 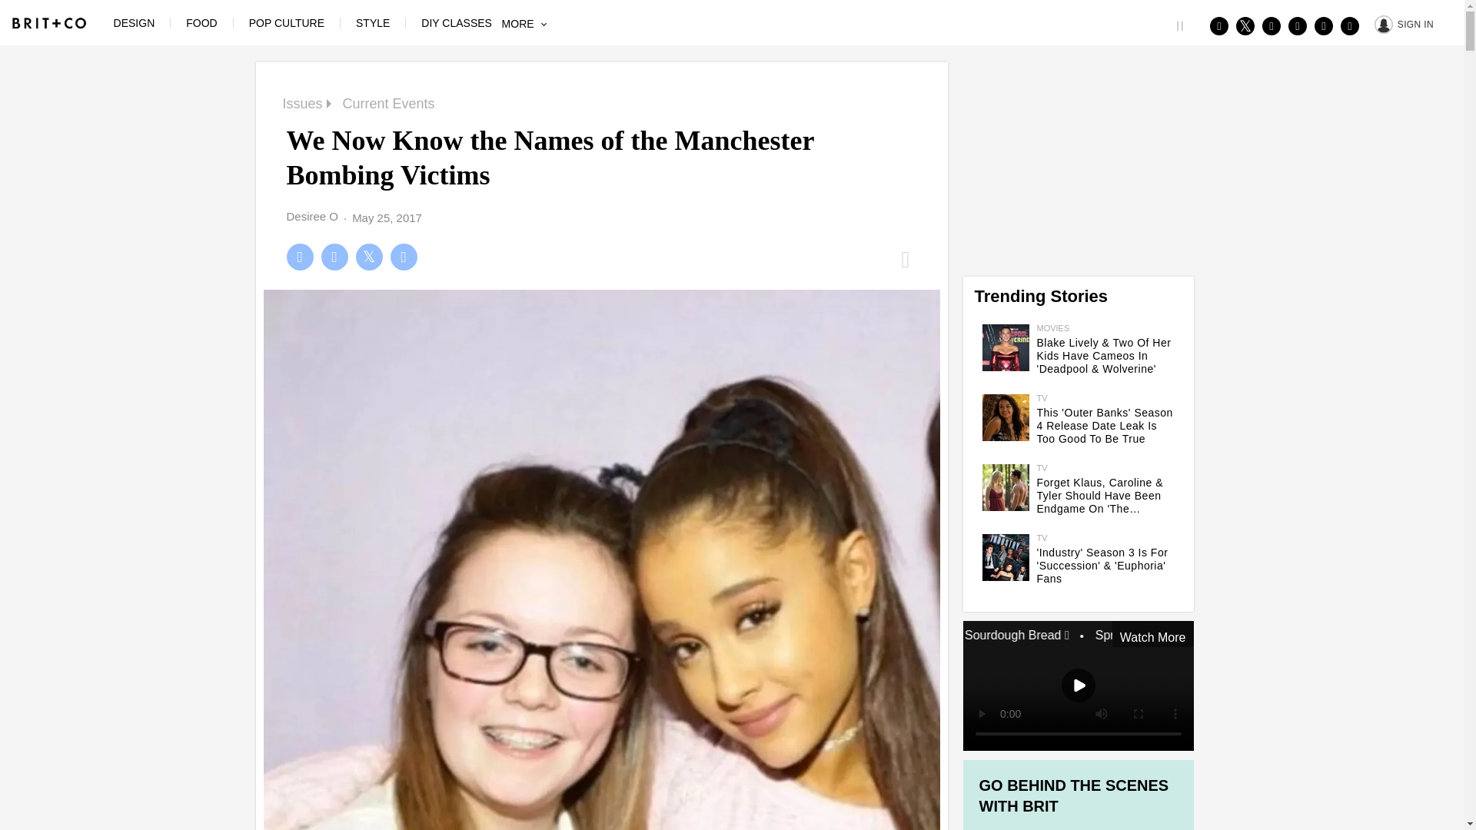 What do you see at coordinates (134, 22) in the screenshot?
I see `DESIGN` at bounding box center [134, 22].